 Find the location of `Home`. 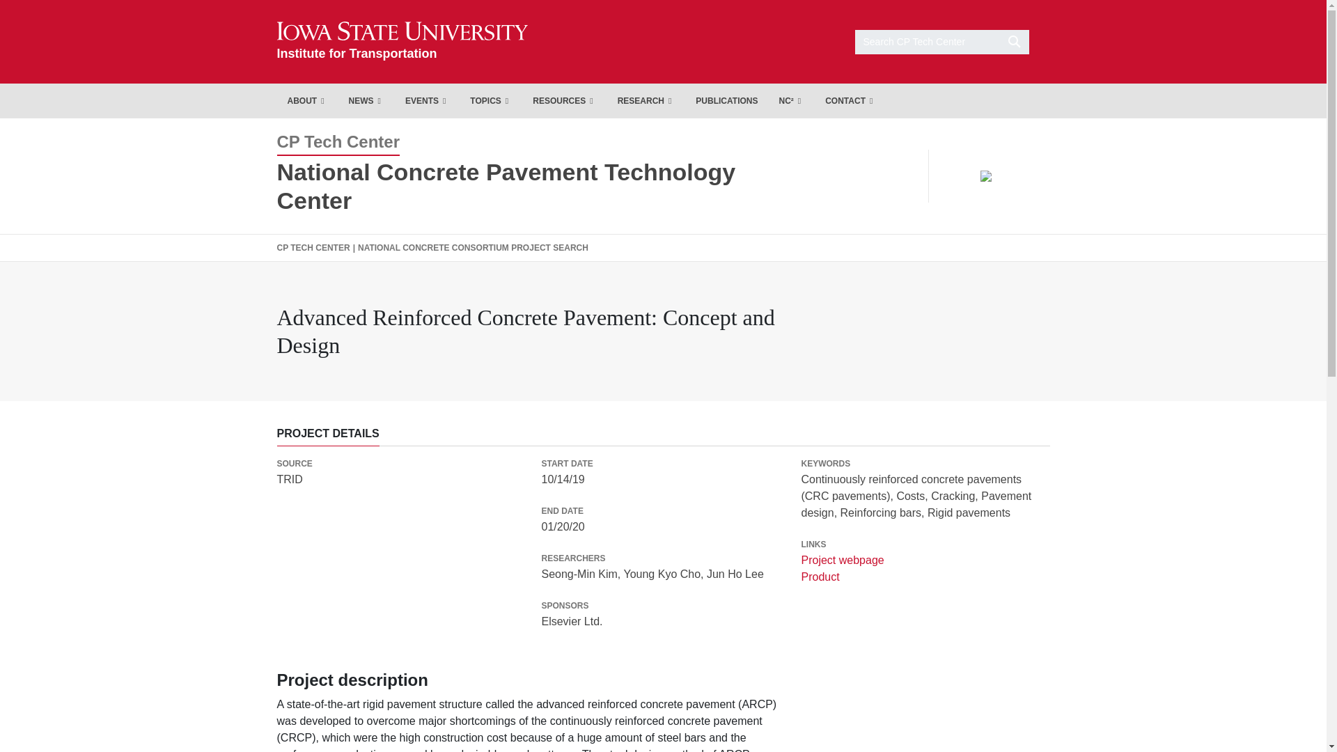

Home is located at coordinates (307, 100).